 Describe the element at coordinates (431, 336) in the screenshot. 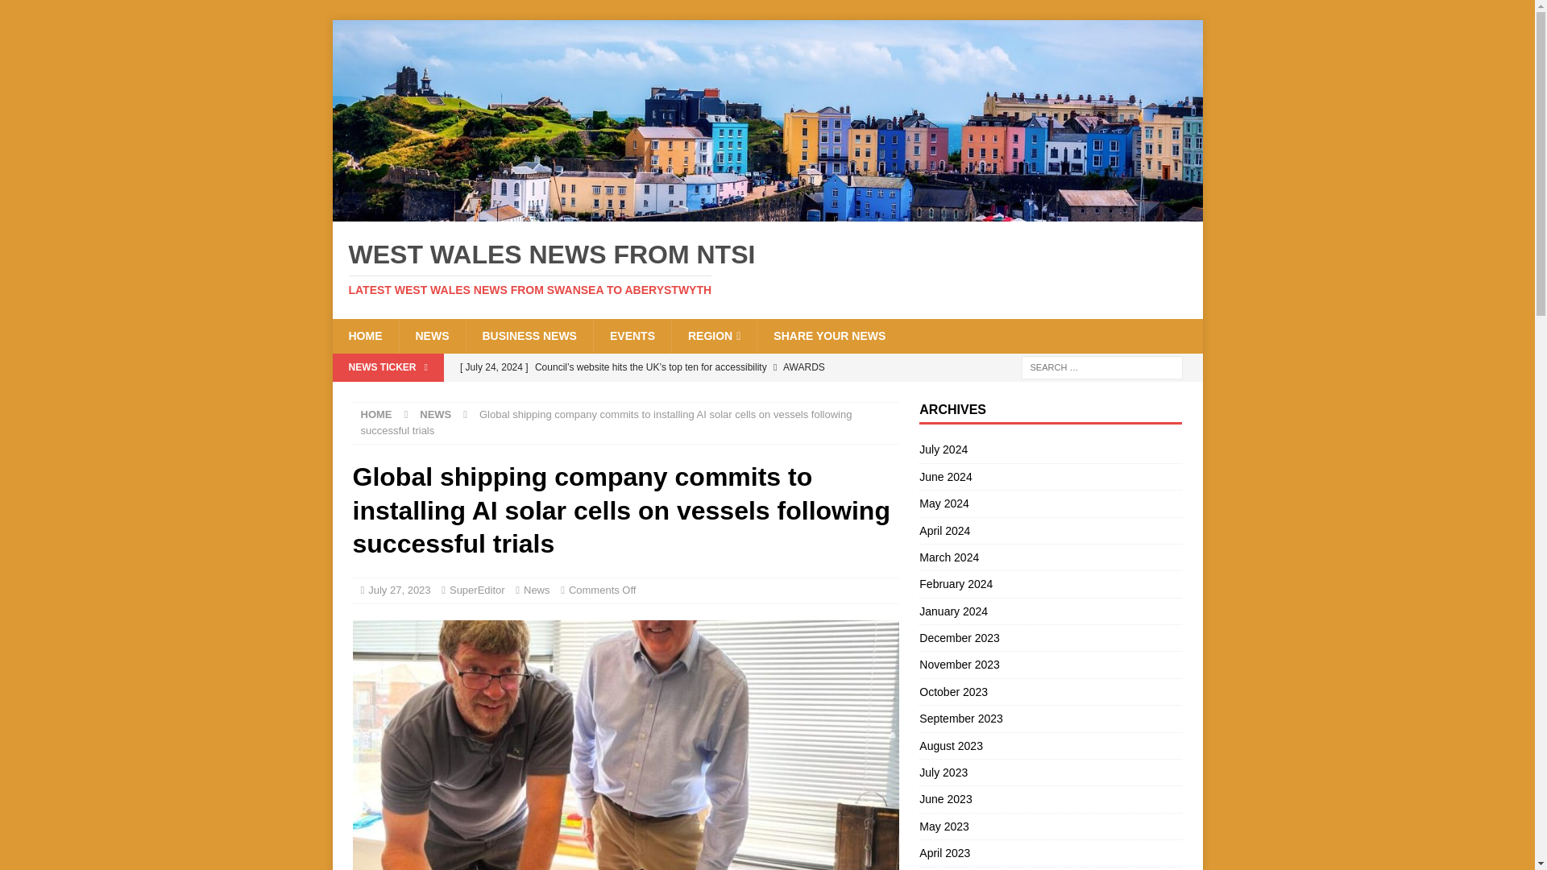

I see `NEWS` at that location.